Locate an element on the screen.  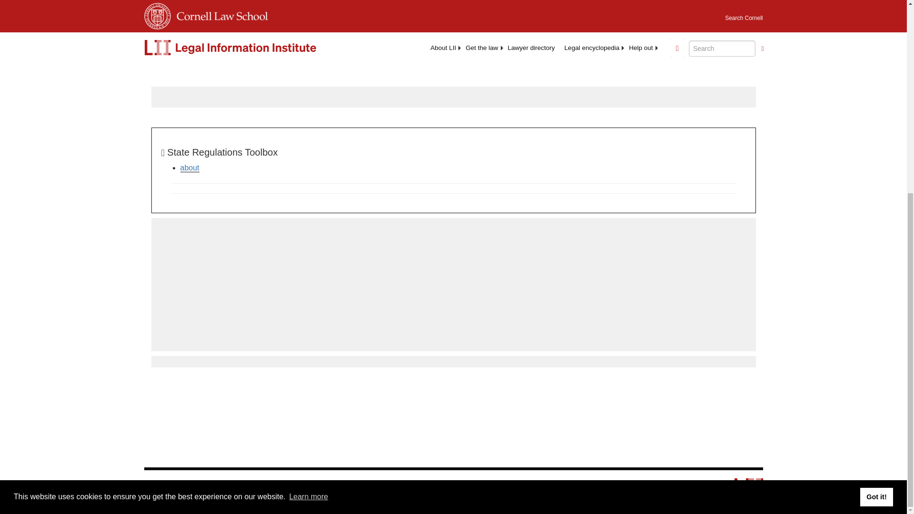
Learn more is located at coordinates (308, 192).